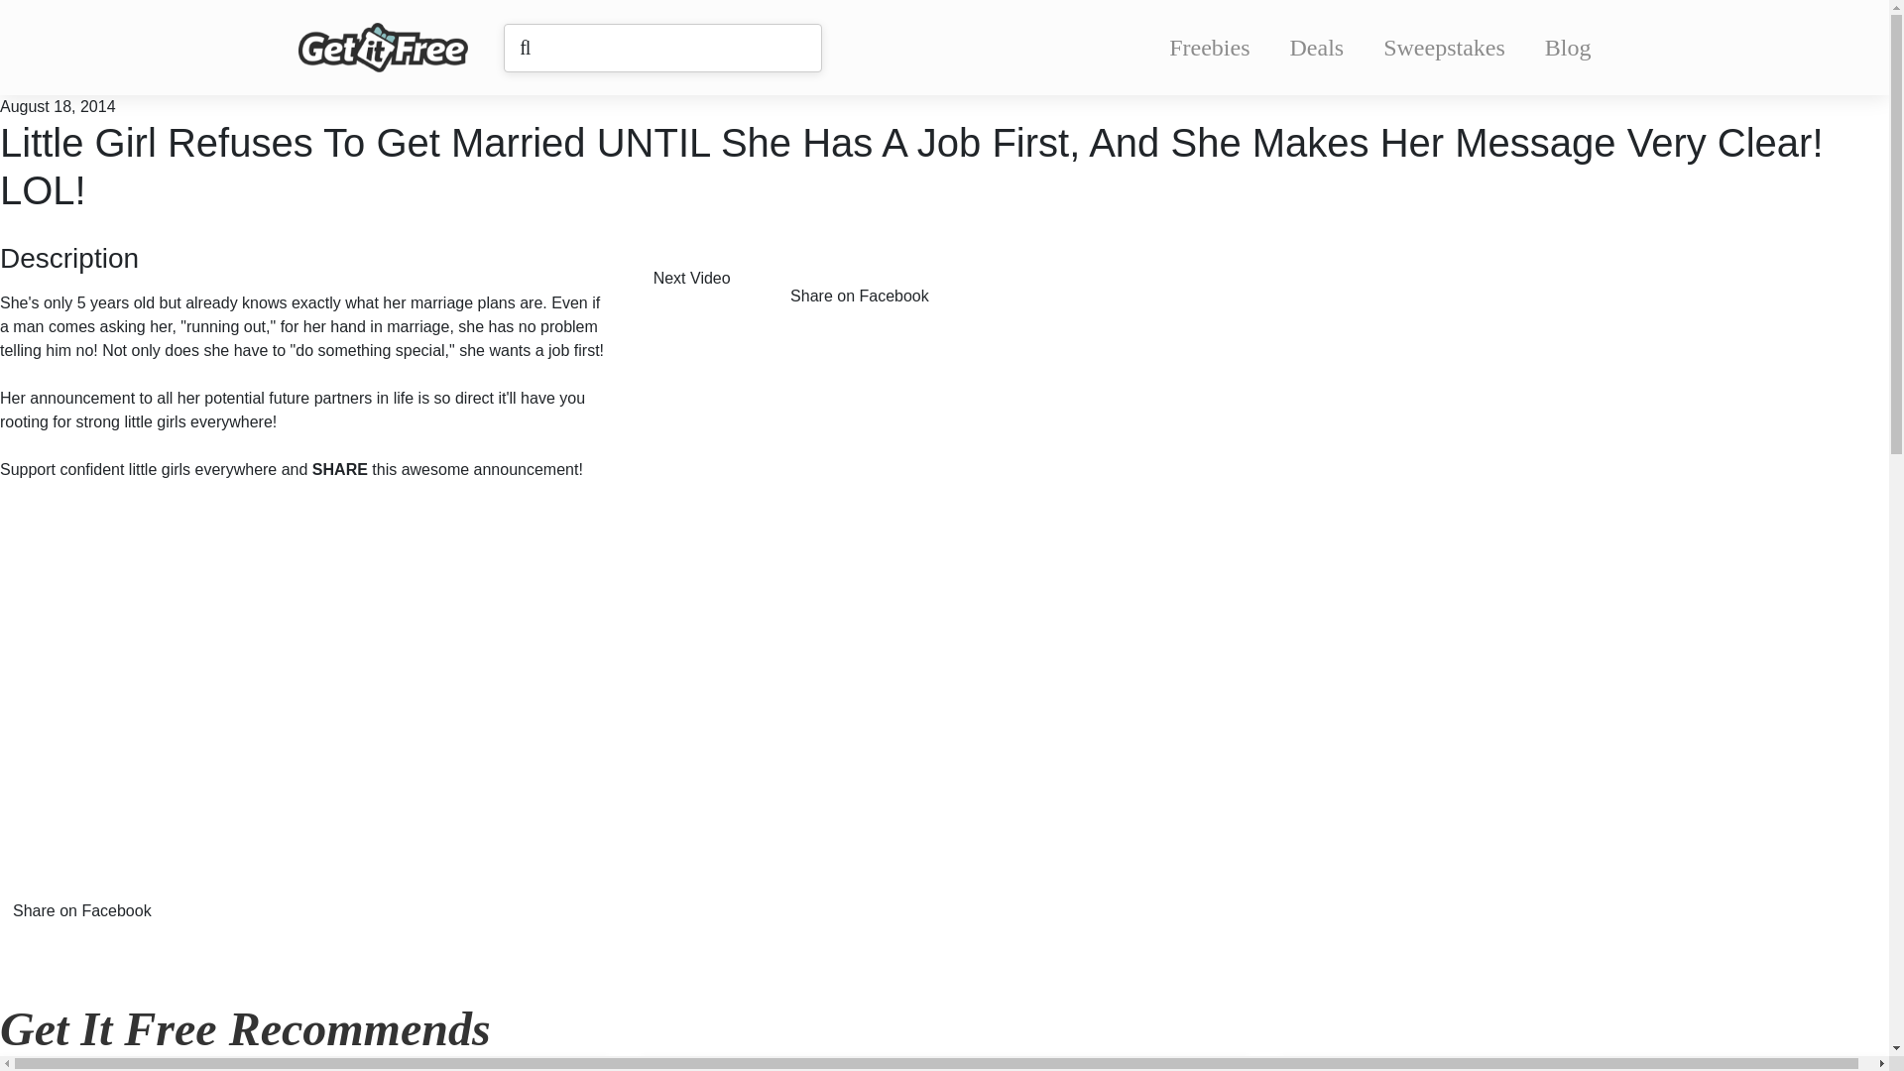 This screenshot has height=1071, width=1904. What do you see at coordinates (1208, 47) in the screenshot?
I see `Freebies` at bounding box center [1208, 47].